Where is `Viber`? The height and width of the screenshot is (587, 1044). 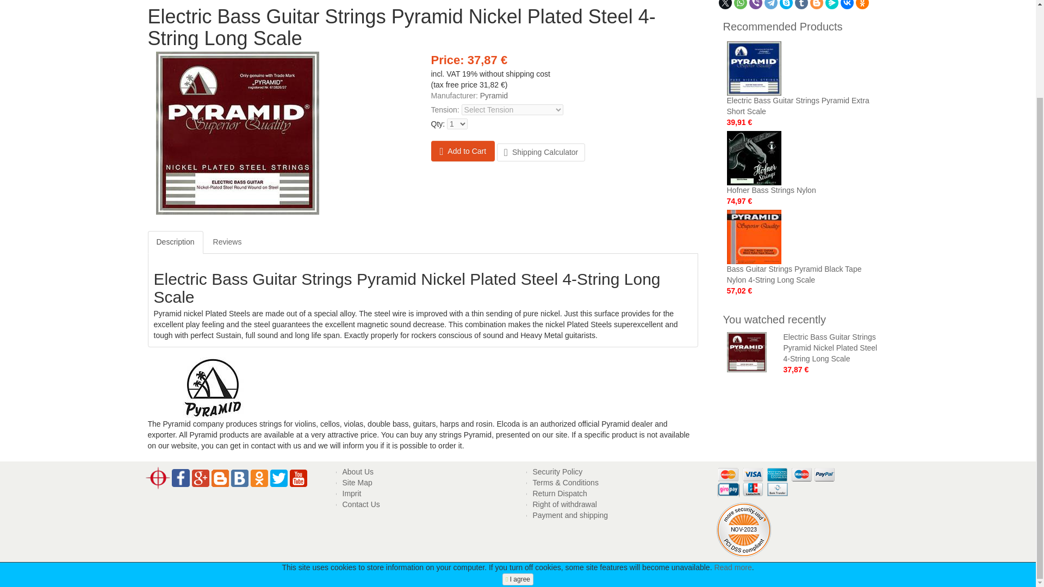 Viber is located at coordinates (756, 4).